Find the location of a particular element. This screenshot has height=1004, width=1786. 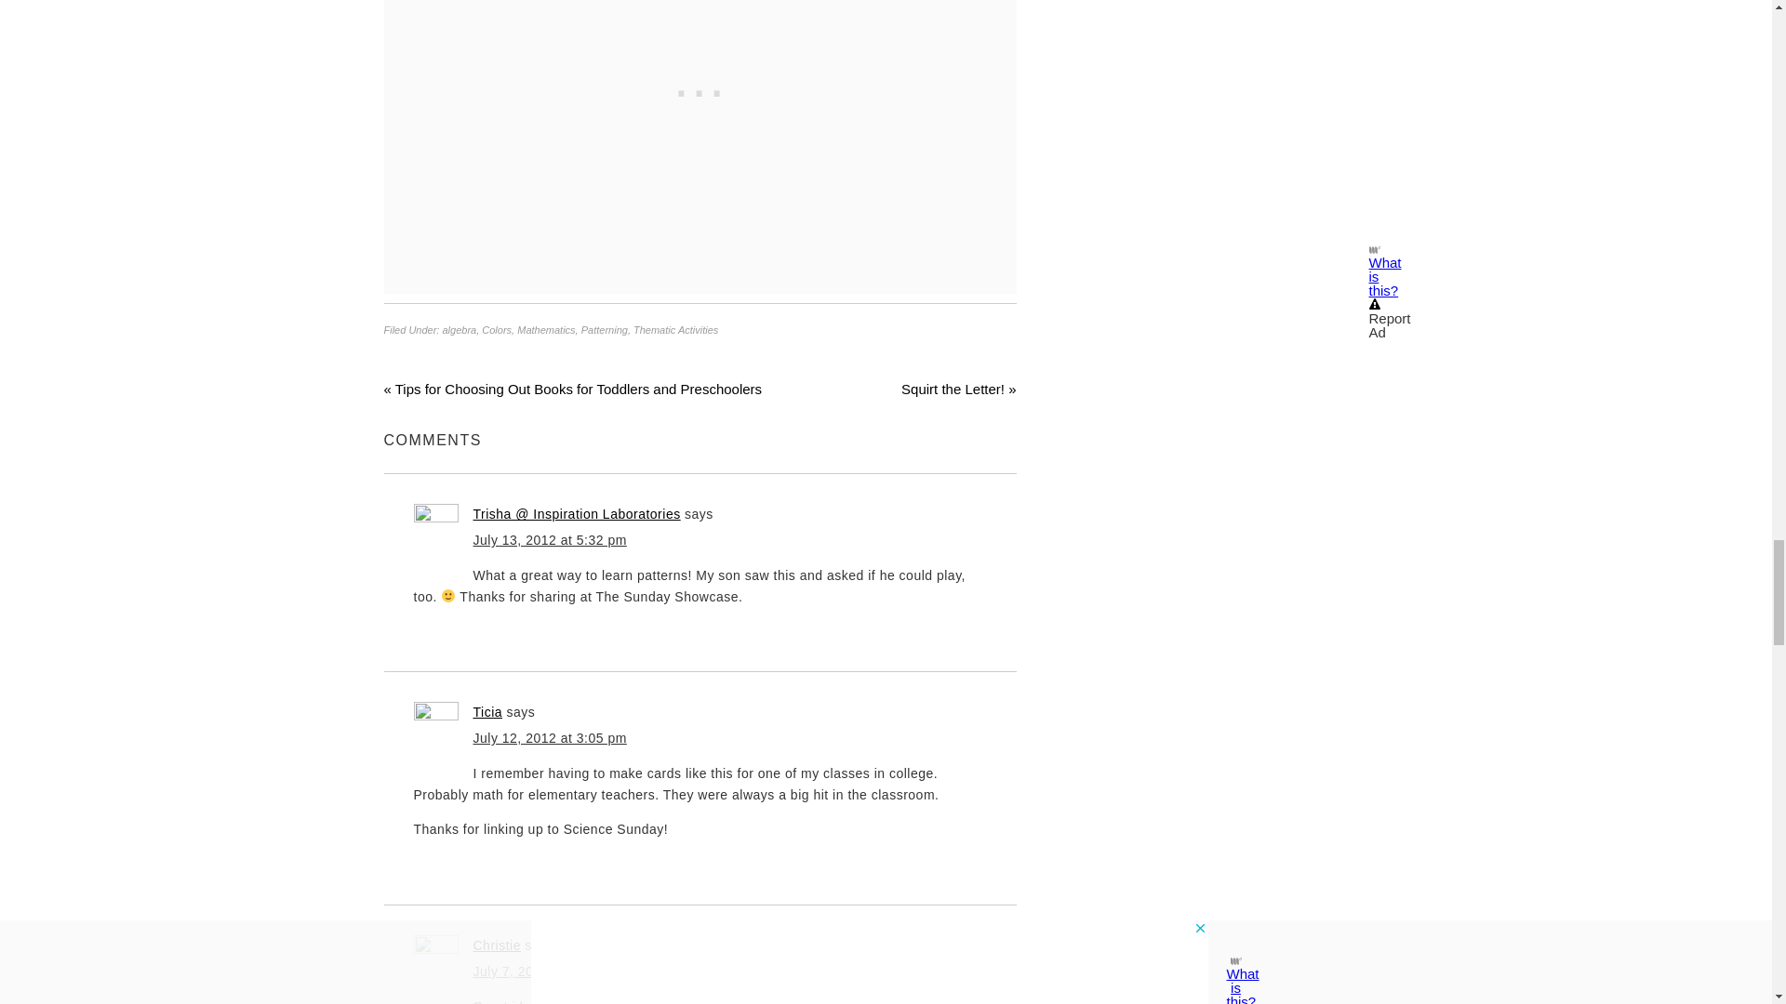

Mathematics is located at coordinates (546, 329).